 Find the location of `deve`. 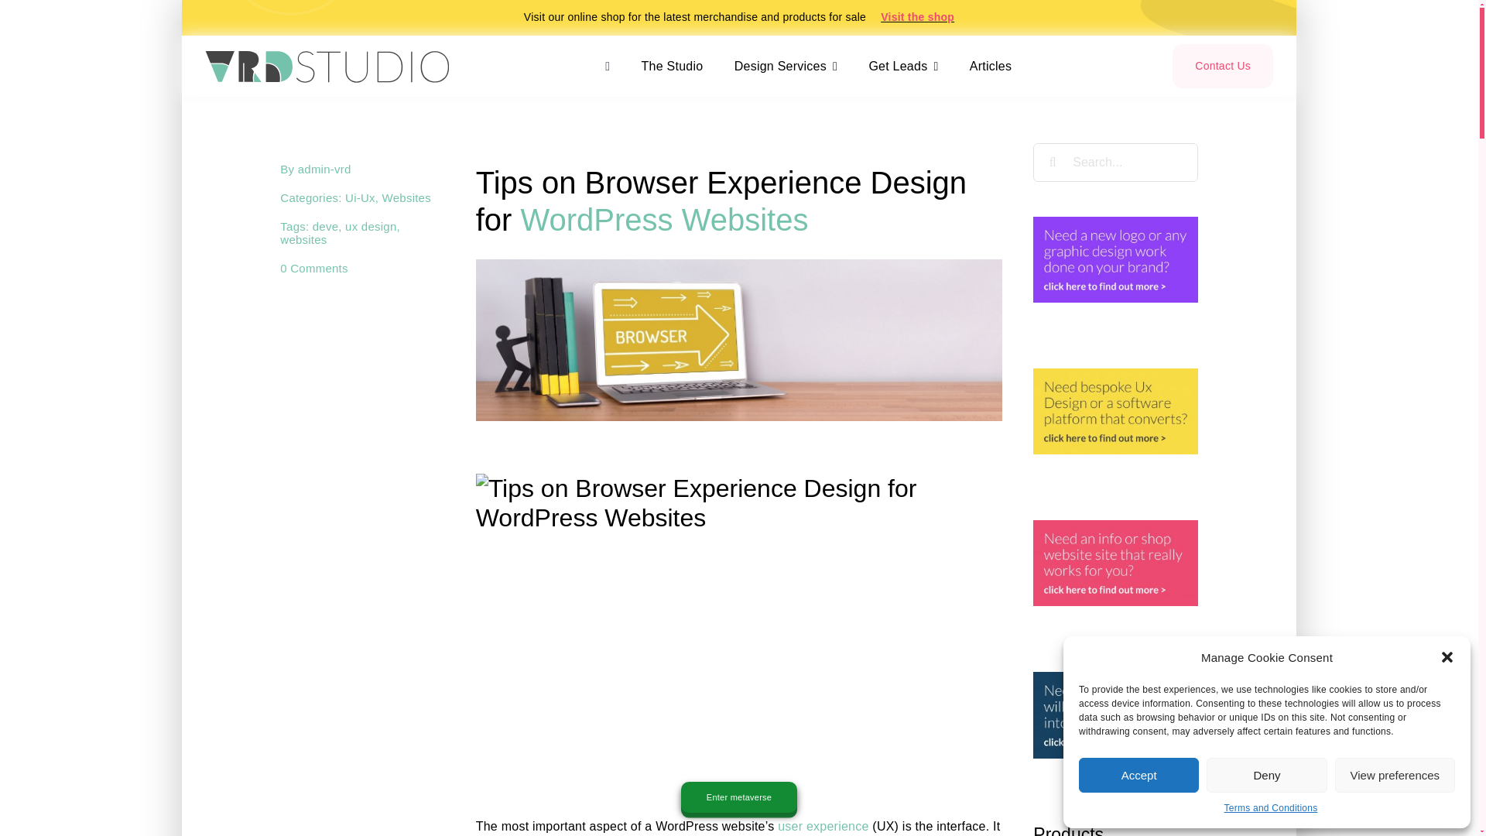

deve is located at coordinates (325, 226).